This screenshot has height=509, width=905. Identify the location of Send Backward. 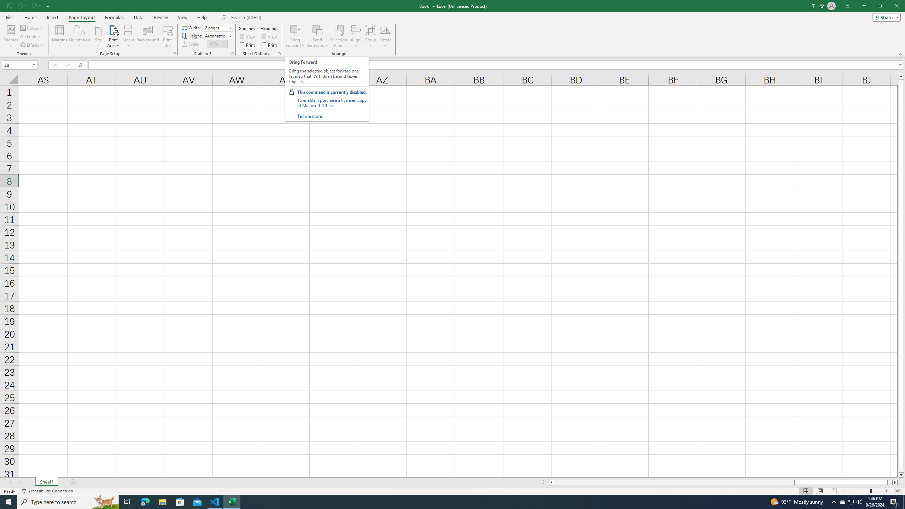
(317, 36).